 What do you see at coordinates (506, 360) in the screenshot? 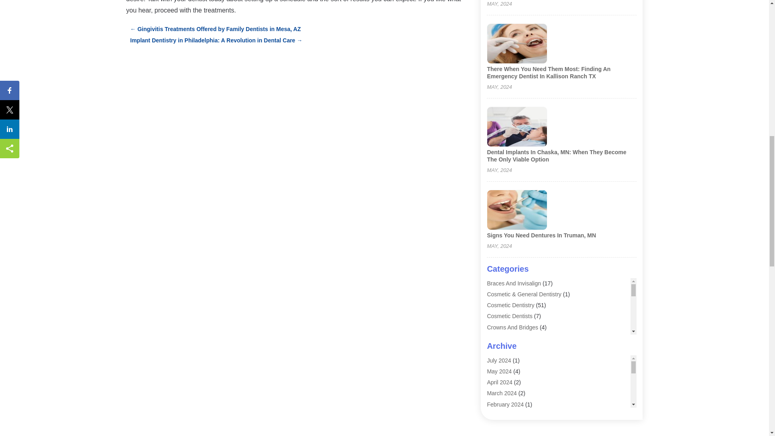
I see `Dental Implants` at bounding box center [506, 360].